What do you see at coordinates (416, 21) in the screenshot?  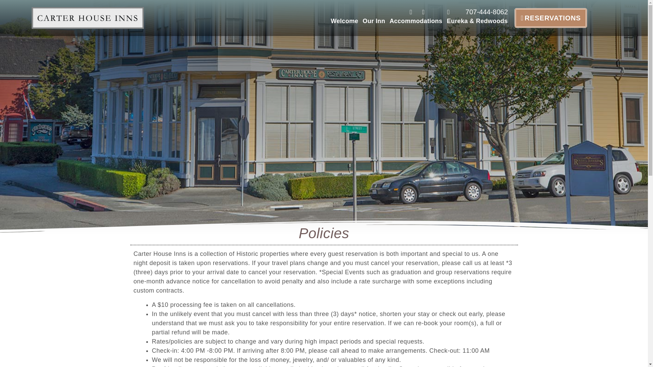 I see `Accommodations` at bounding box center [416, 21].